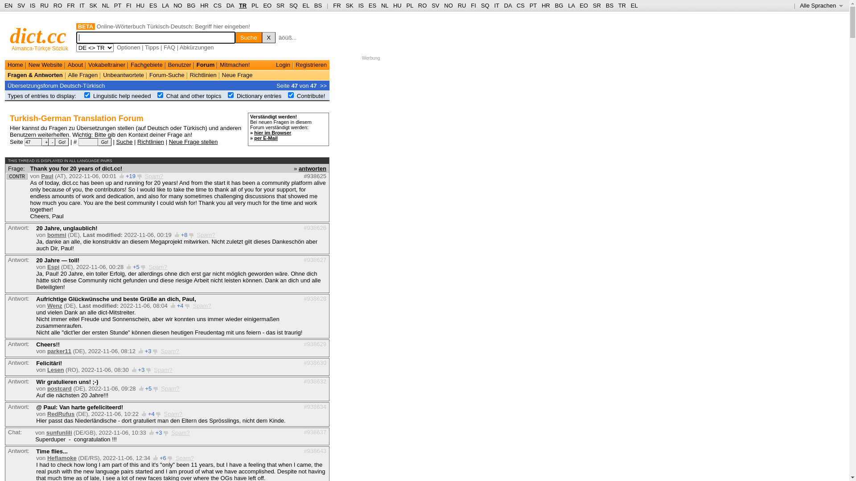 This screenshot has width=856, height=481. Describe the element at coordinates (306, 5) in the screenshot. I see `EL` at that location.